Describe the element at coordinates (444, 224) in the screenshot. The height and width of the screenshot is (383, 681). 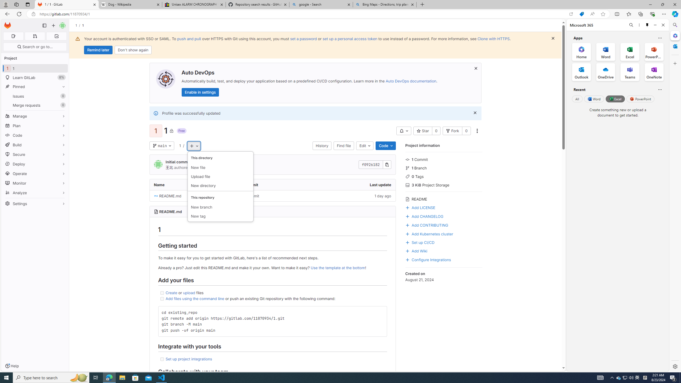
I see `Add CONTRIBUTING` at that location.